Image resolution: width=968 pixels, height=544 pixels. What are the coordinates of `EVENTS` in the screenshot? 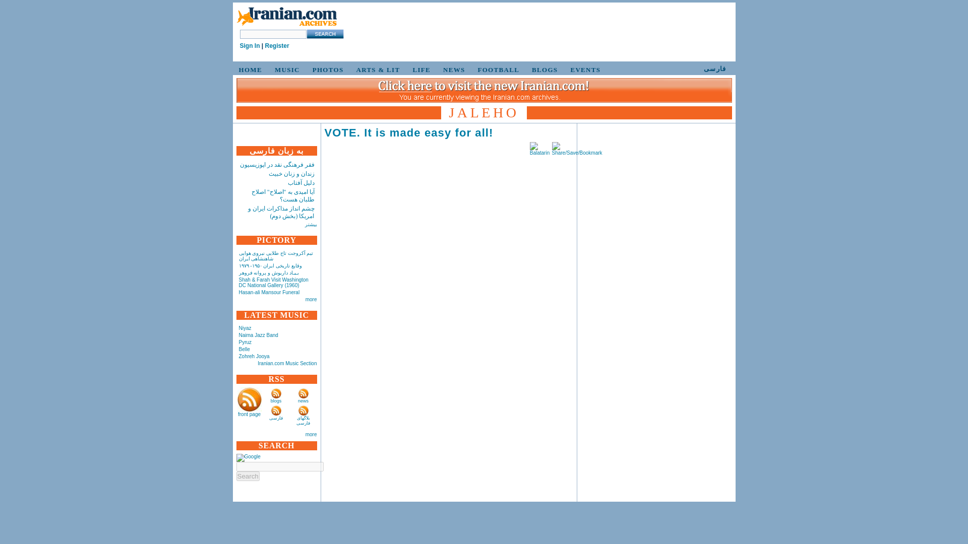 It's located at (584, 70).